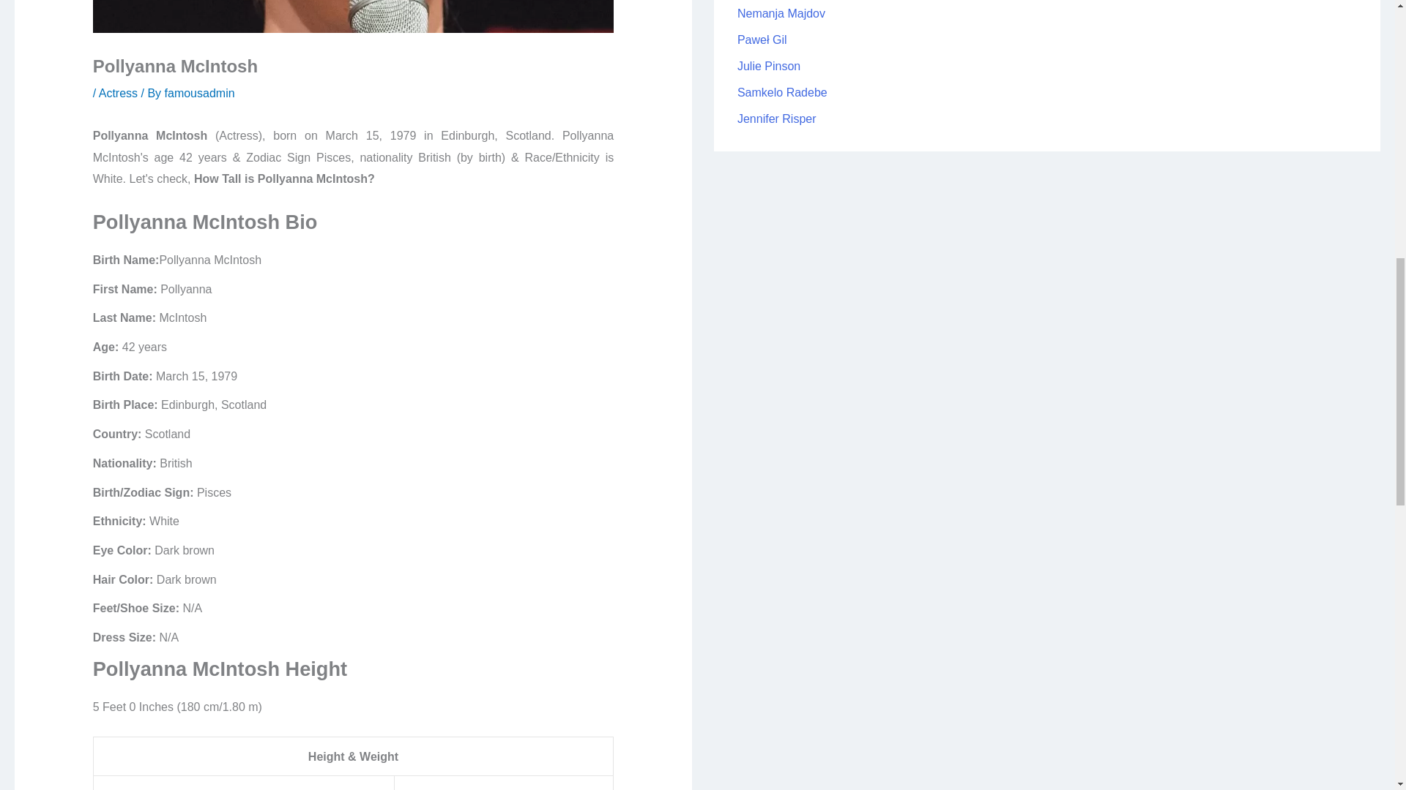 This screenshot has height=790, width=1406. Describe the element at coordinates (781, 13) in the screenshot. I see `Nemanja Majdov` at that location.